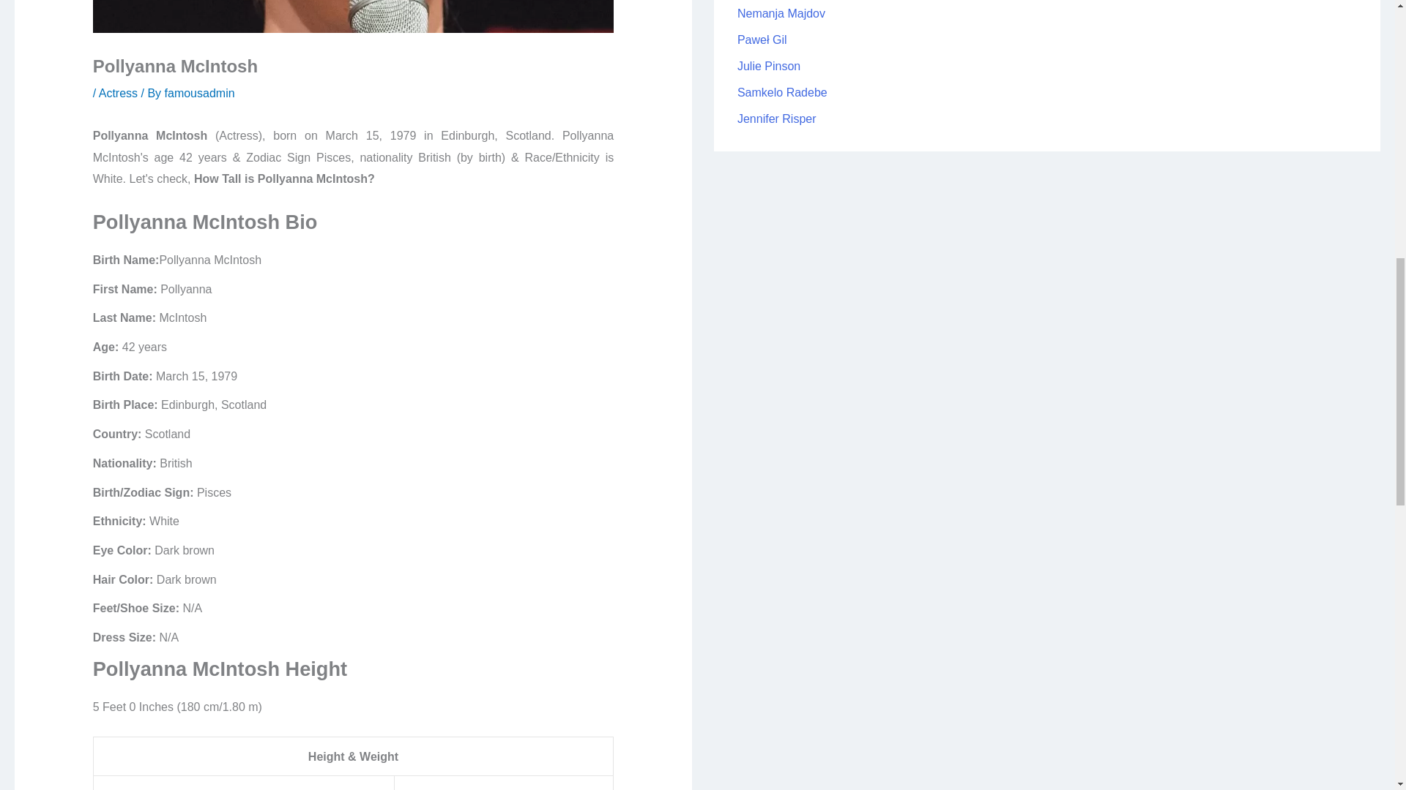 This screenshot has height=790, width=1406. Describe the element at coordinates (781, 13) in the screenshot. I see `Nemanja Majdov` at that location.